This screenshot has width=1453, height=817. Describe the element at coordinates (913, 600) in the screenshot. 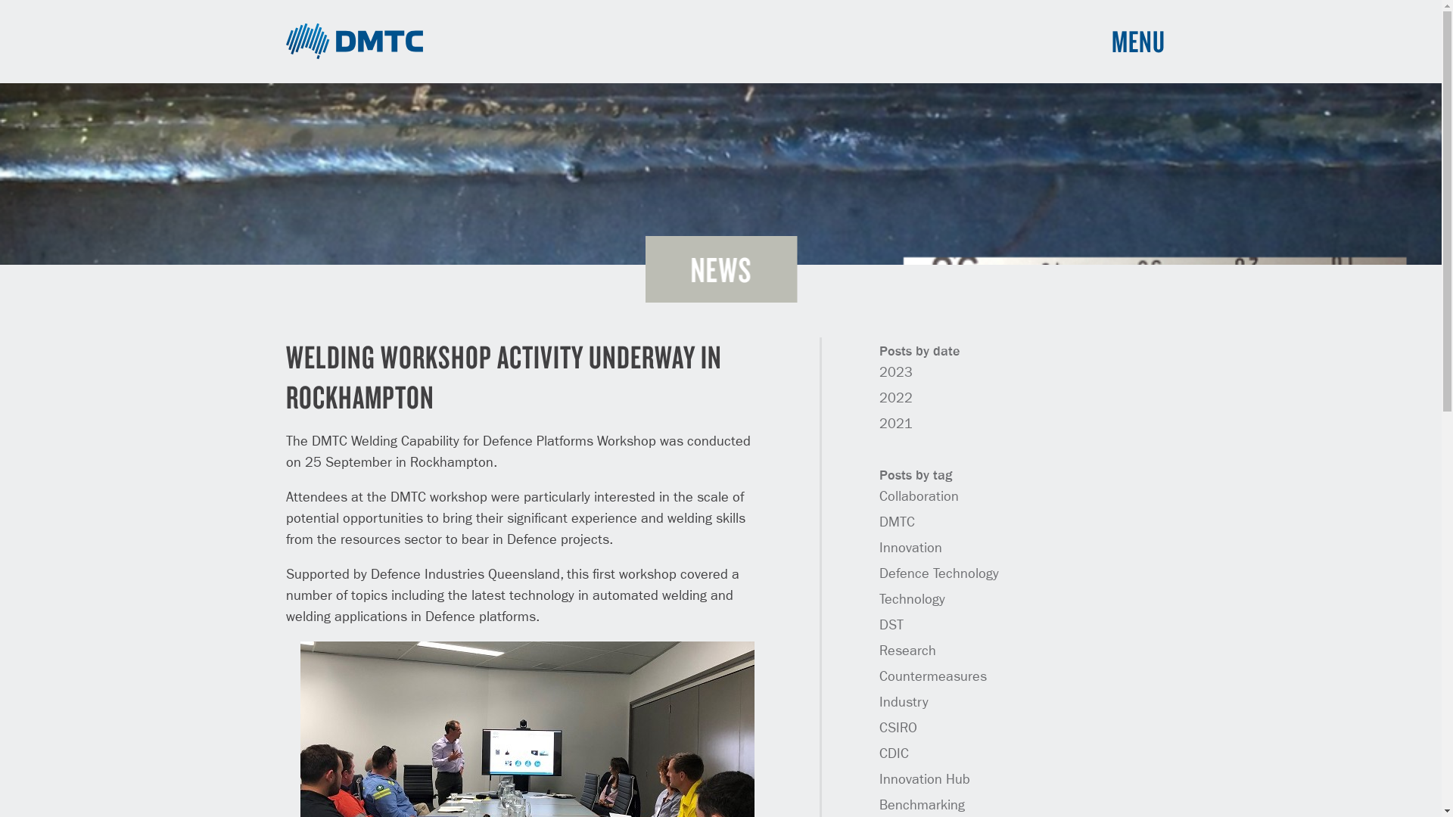

I see `Technology` at that location.